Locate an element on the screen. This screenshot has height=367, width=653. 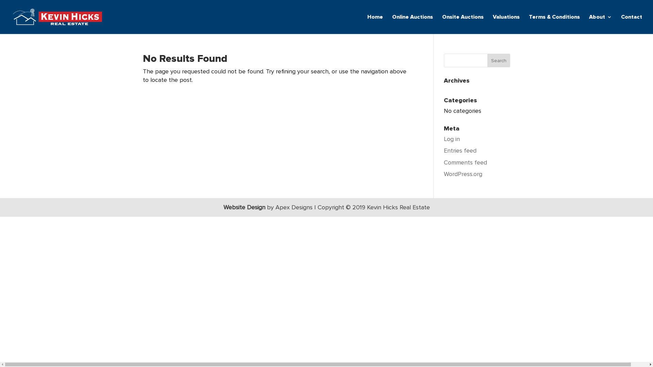
Online Auctions is located at coordinates (413, 24).